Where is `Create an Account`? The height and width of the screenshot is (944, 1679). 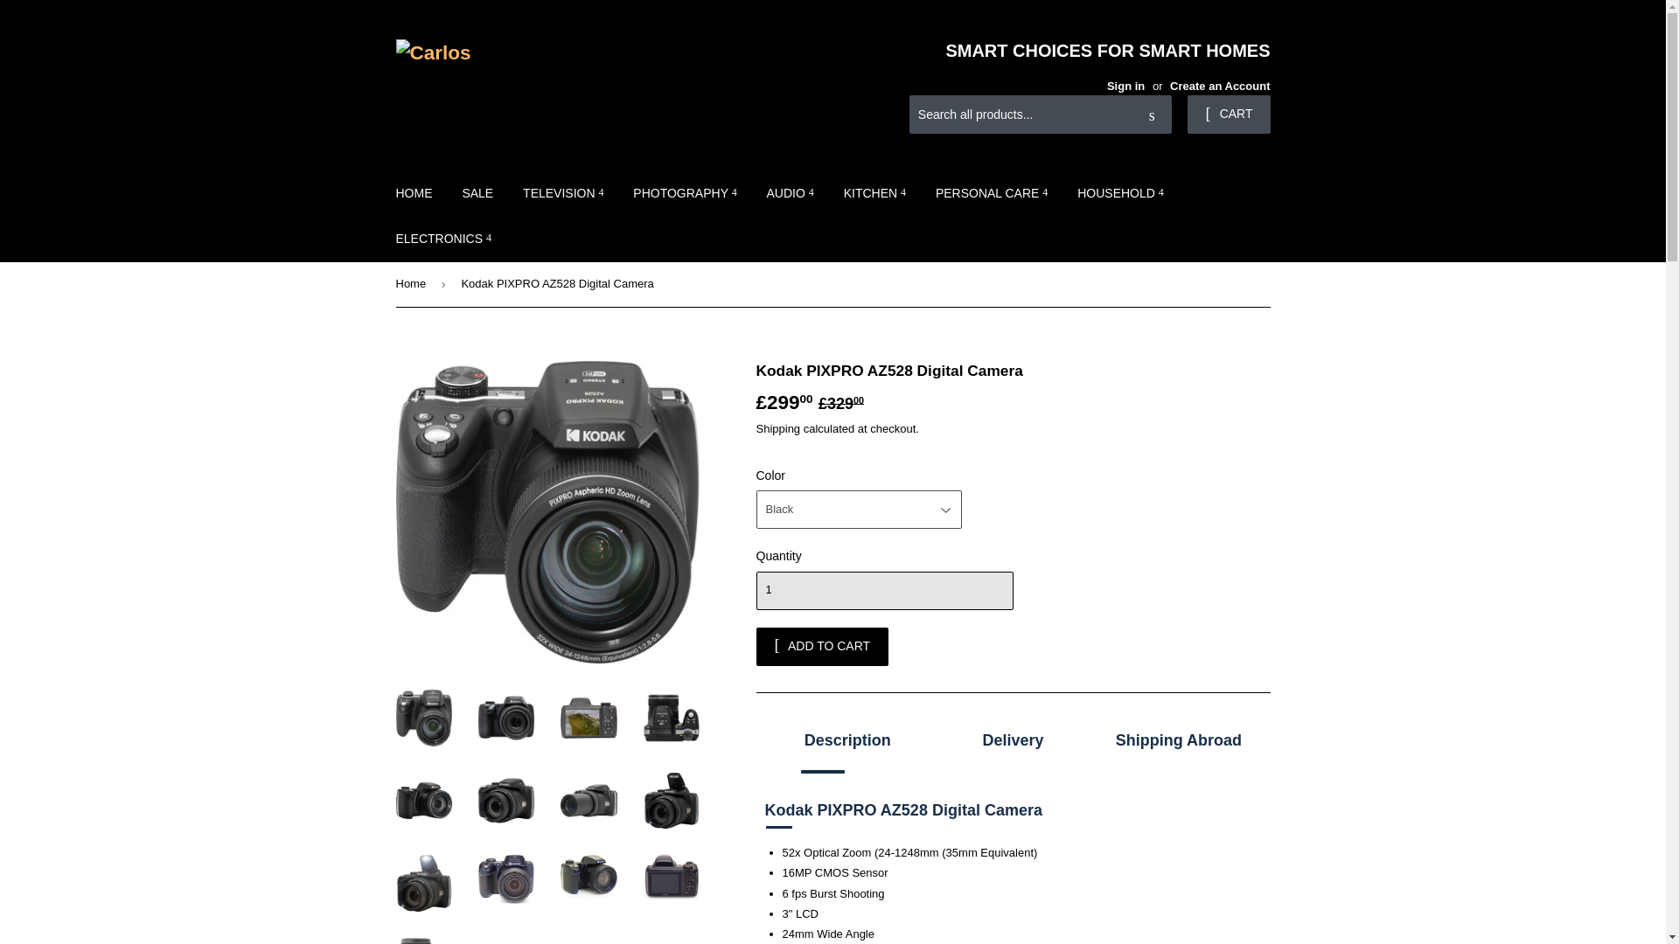
Create an Account is located at coordinates (1219, 86).